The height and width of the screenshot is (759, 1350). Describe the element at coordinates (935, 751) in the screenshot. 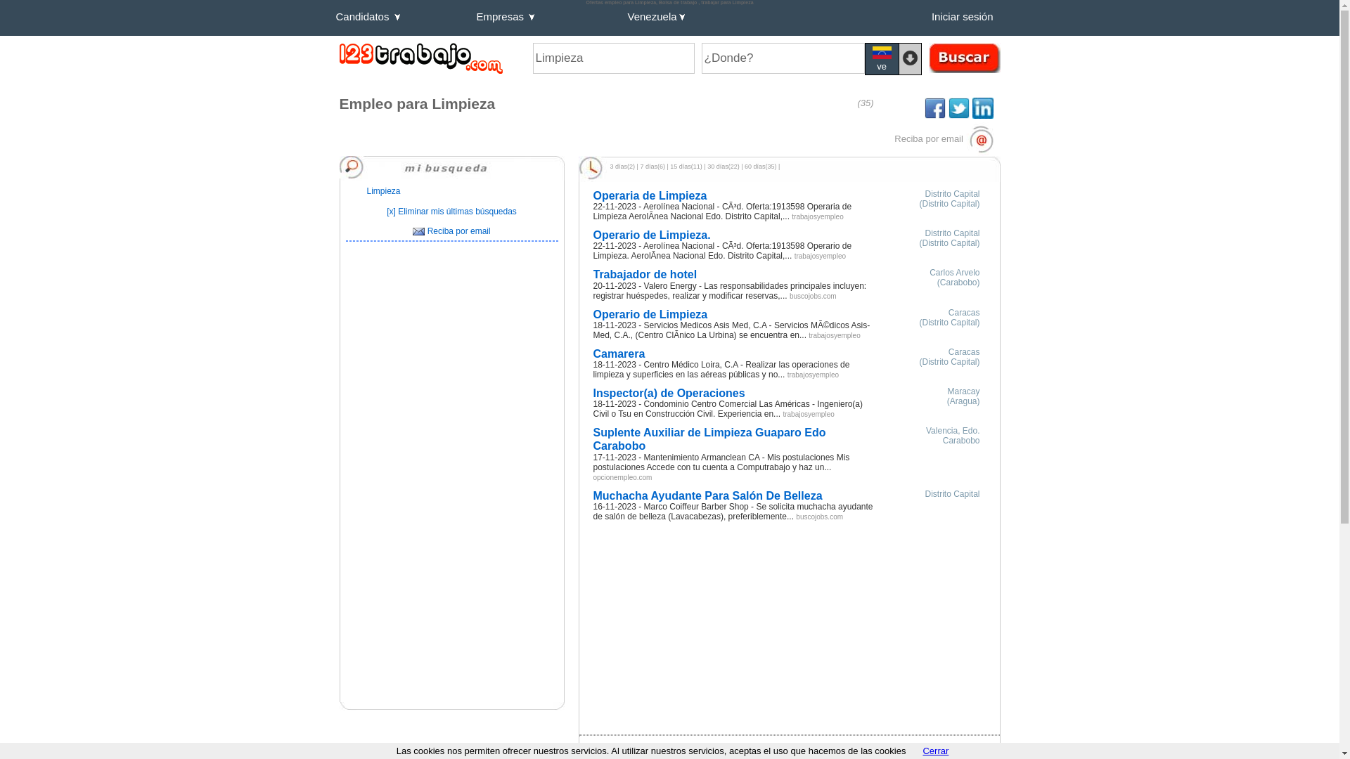

I see `Cerrar` at that location.